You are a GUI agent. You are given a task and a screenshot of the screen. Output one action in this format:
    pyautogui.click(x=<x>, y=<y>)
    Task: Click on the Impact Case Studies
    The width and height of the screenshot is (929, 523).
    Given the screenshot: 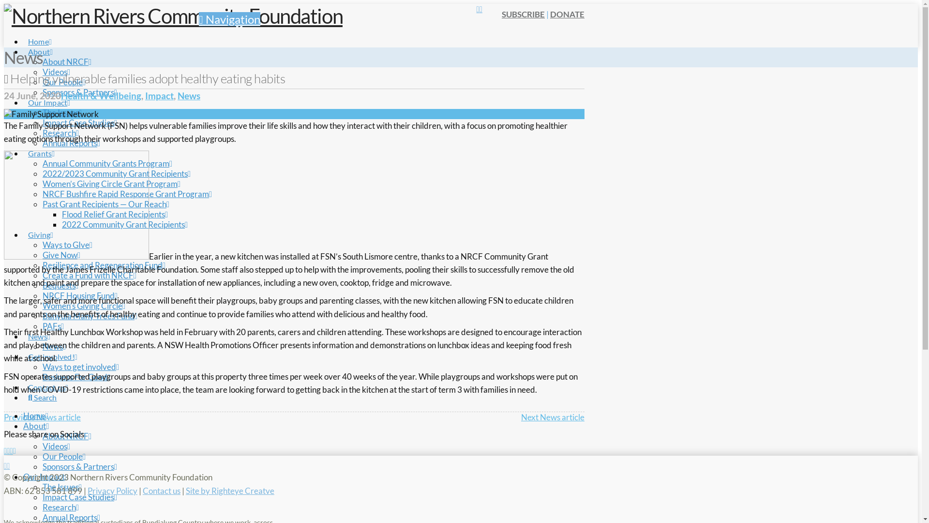 What is the action you would take?
    pyautogui.click(x=80, y=497)
    